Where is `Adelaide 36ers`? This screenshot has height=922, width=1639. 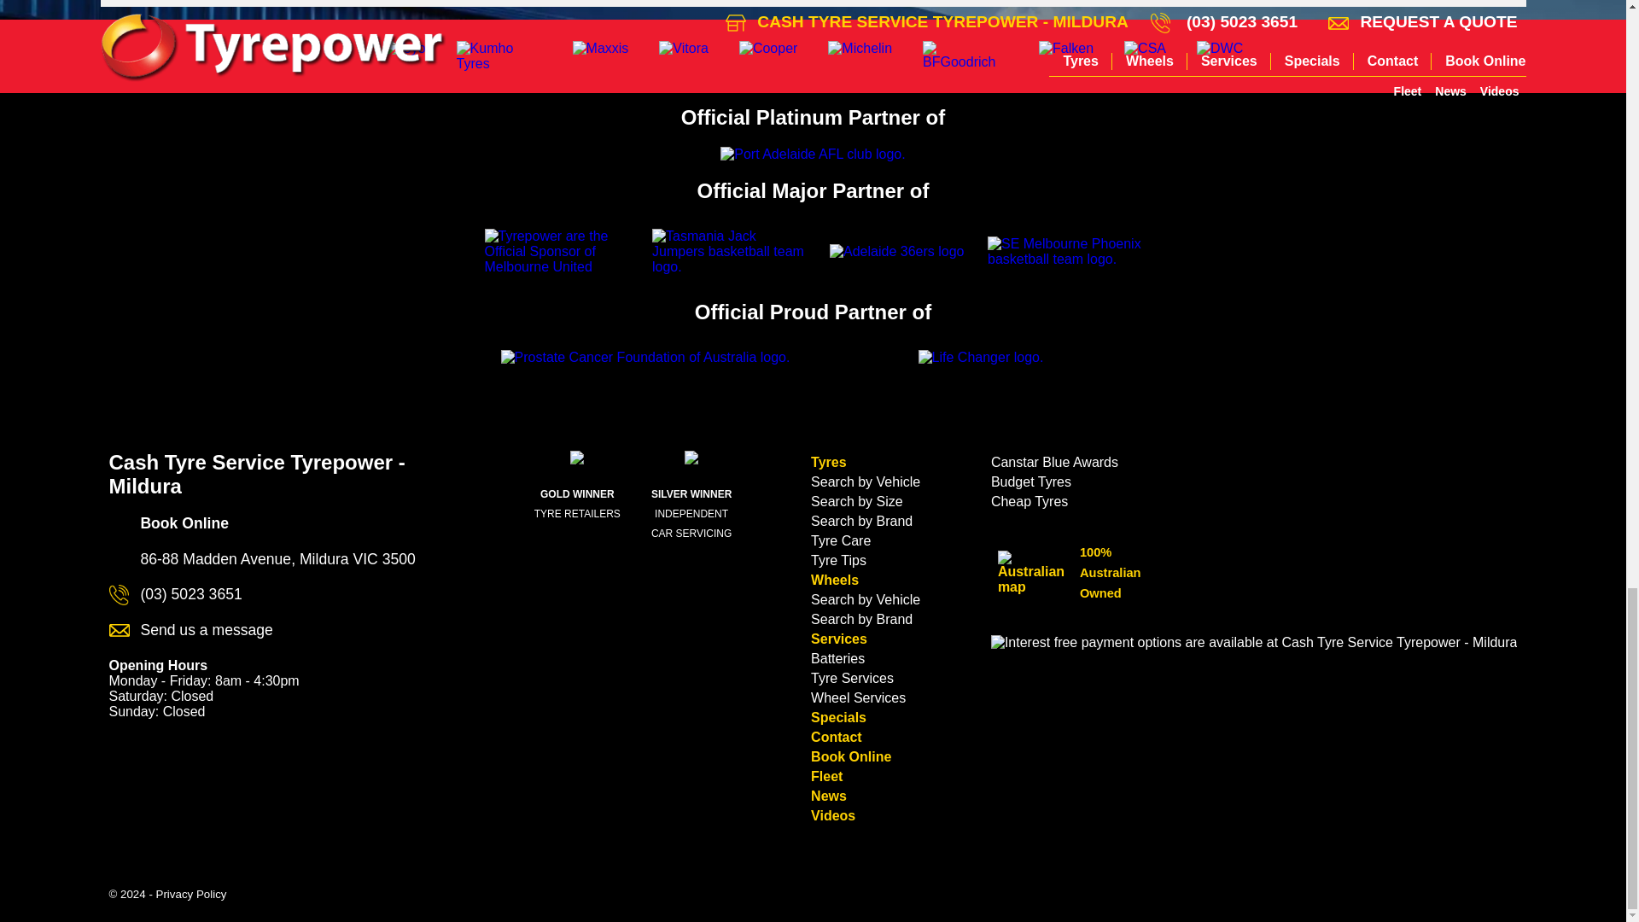 Adelaide 36ers is located at coordinates (896, 251).